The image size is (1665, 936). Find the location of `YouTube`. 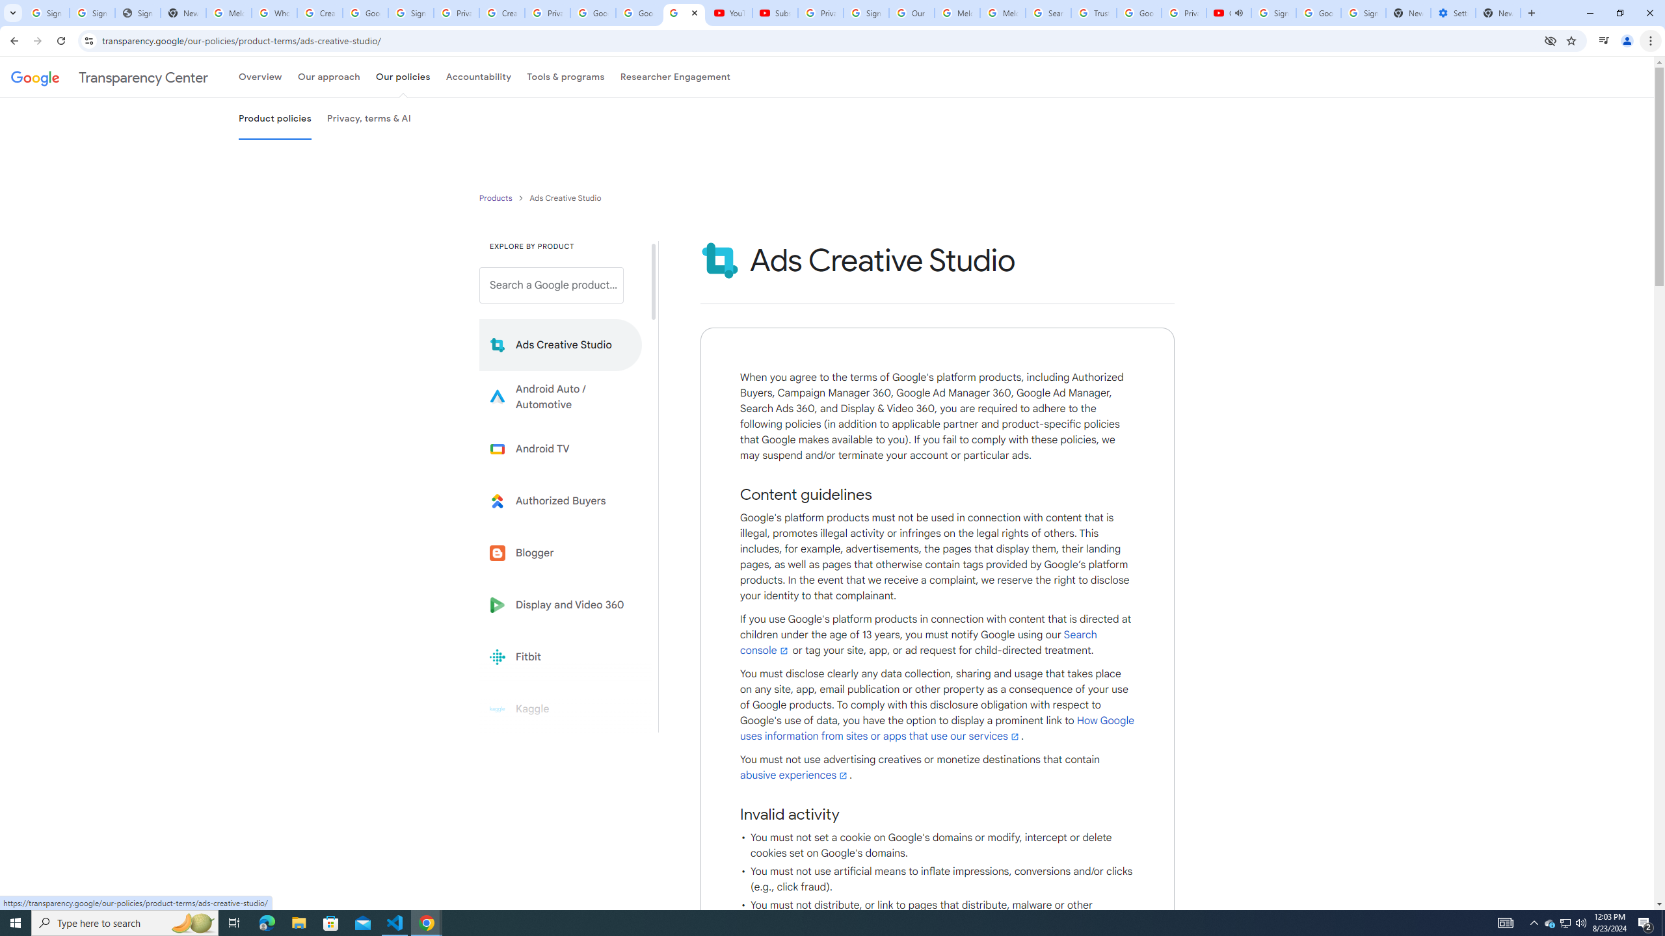

YouTube is located at coordinates (728, 13).